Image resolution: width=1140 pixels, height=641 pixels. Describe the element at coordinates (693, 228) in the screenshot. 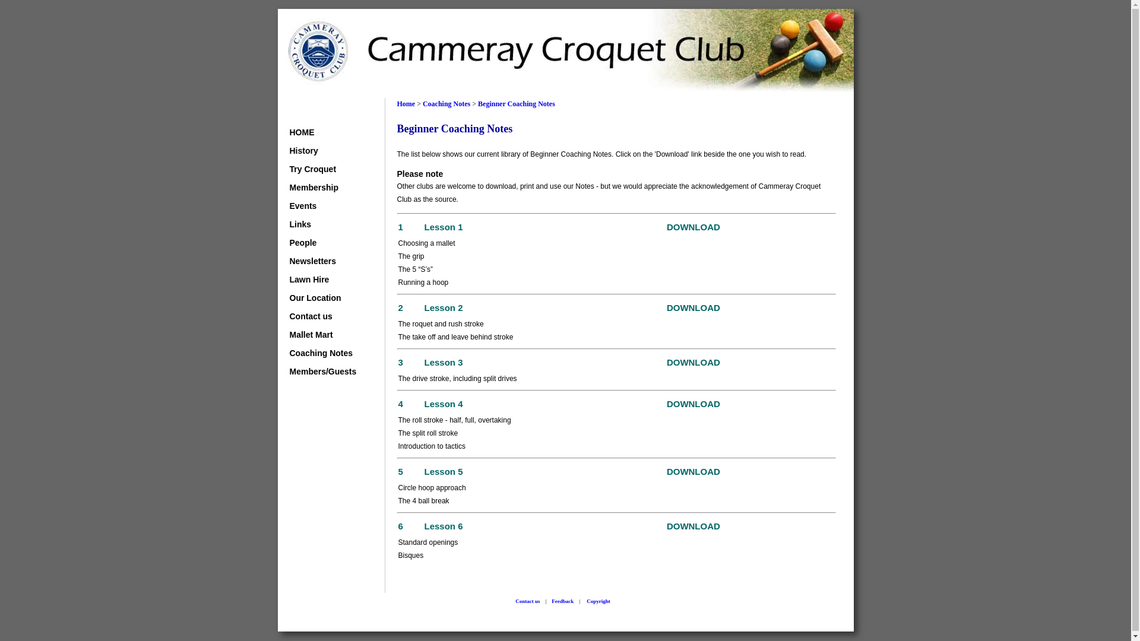

I see `DOWNLOAD` at that location.